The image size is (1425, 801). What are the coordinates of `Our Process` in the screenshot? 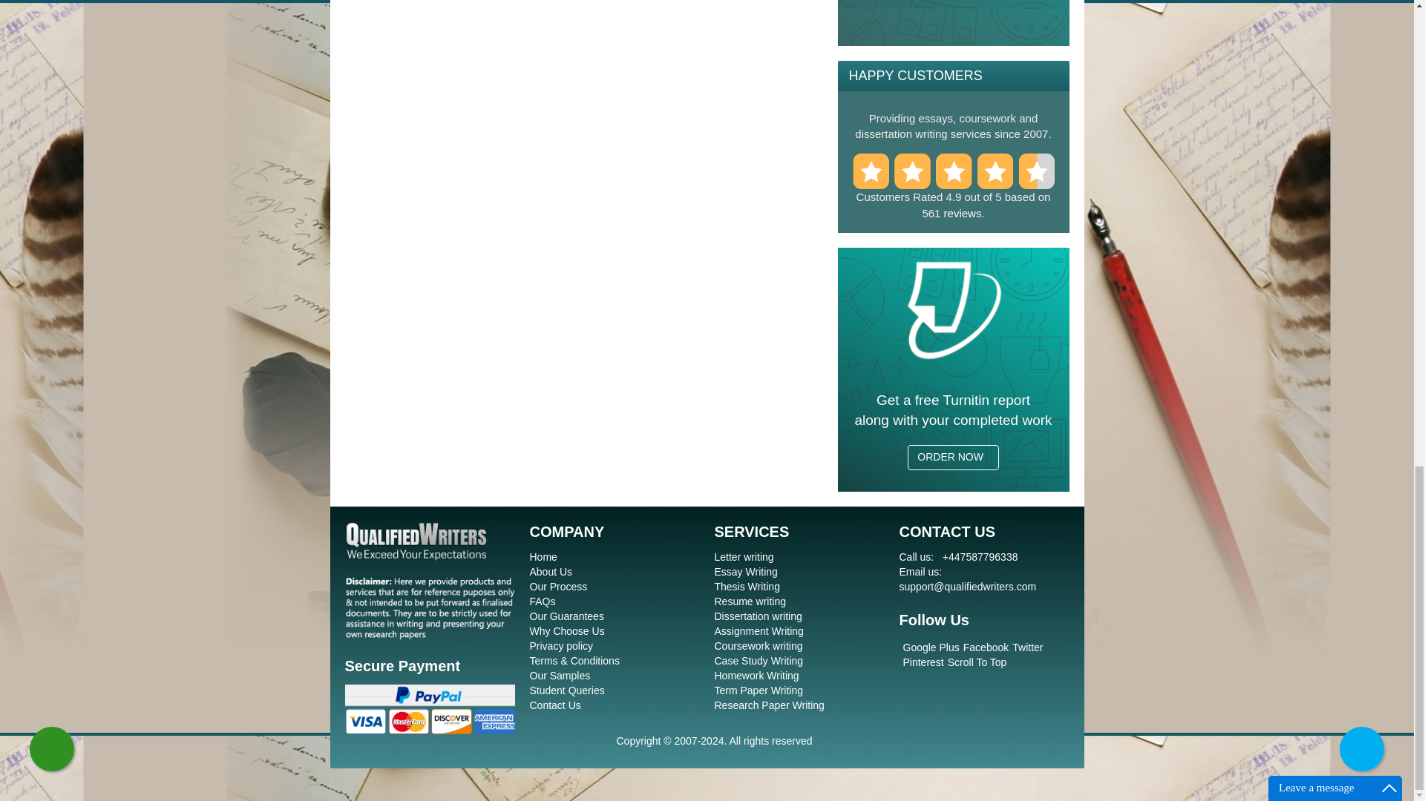 It's located at (558, 587).